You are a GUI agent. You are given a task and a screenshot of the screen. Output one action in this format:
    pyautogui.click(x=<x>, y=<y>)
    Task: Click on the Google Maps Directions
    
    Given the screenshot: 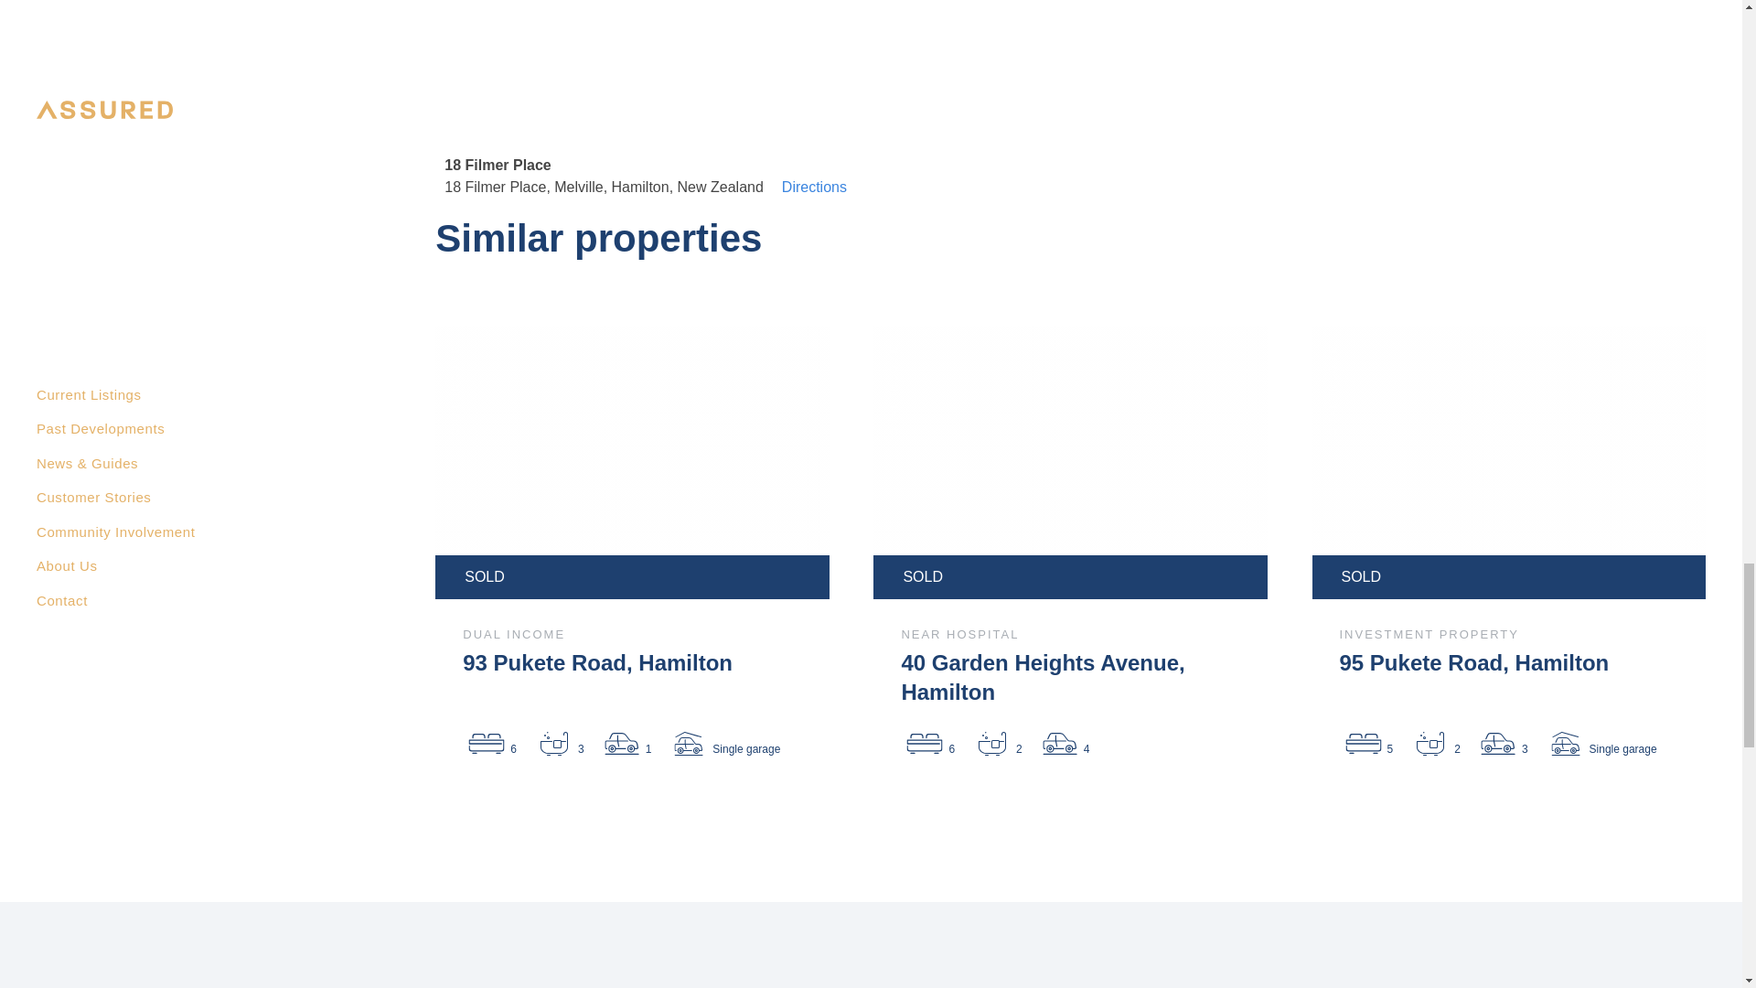 What is the action you would take?
    pyautogui.click(x=814, y=176)
    